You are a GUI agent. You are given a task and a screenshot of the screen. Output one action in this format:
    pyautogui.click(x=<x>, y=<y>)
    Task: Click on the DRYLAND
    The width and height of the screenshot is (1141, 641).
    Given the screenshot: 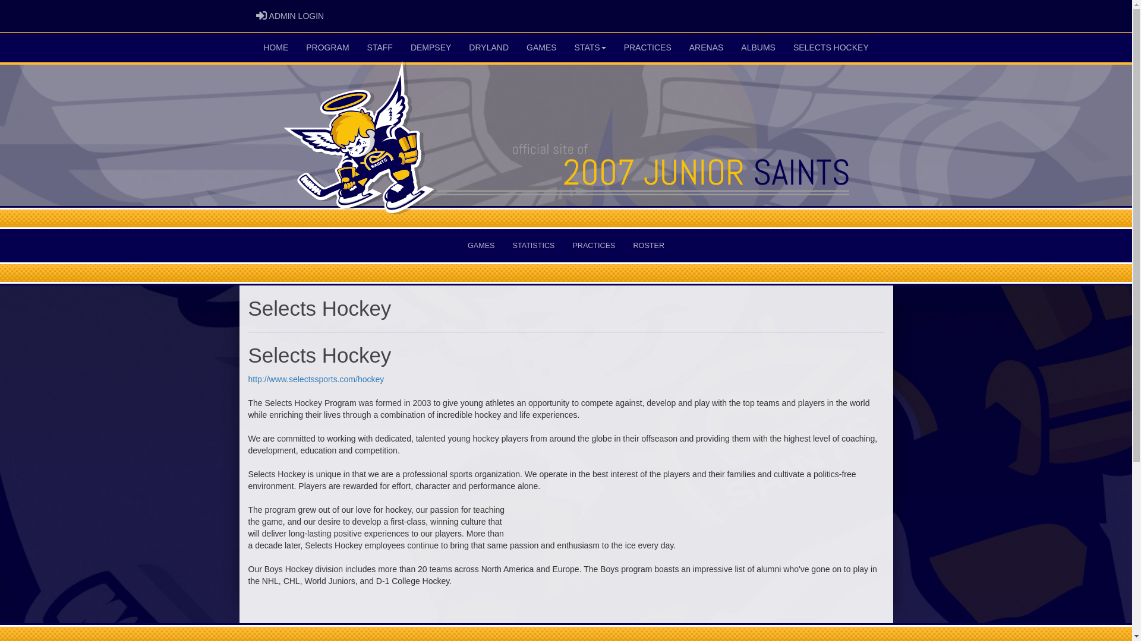 What is the action you would take?
    pyautogui.click(x=488, y=47)
    